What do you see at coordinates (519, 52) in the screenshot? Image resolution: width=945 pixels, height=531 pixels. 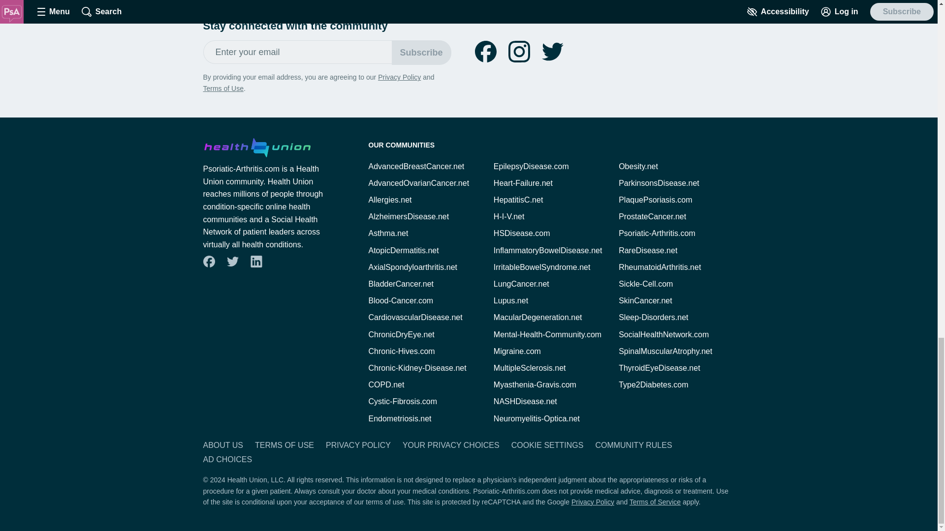 I see `Follow us on instagram` at bounding box center [519, 52].